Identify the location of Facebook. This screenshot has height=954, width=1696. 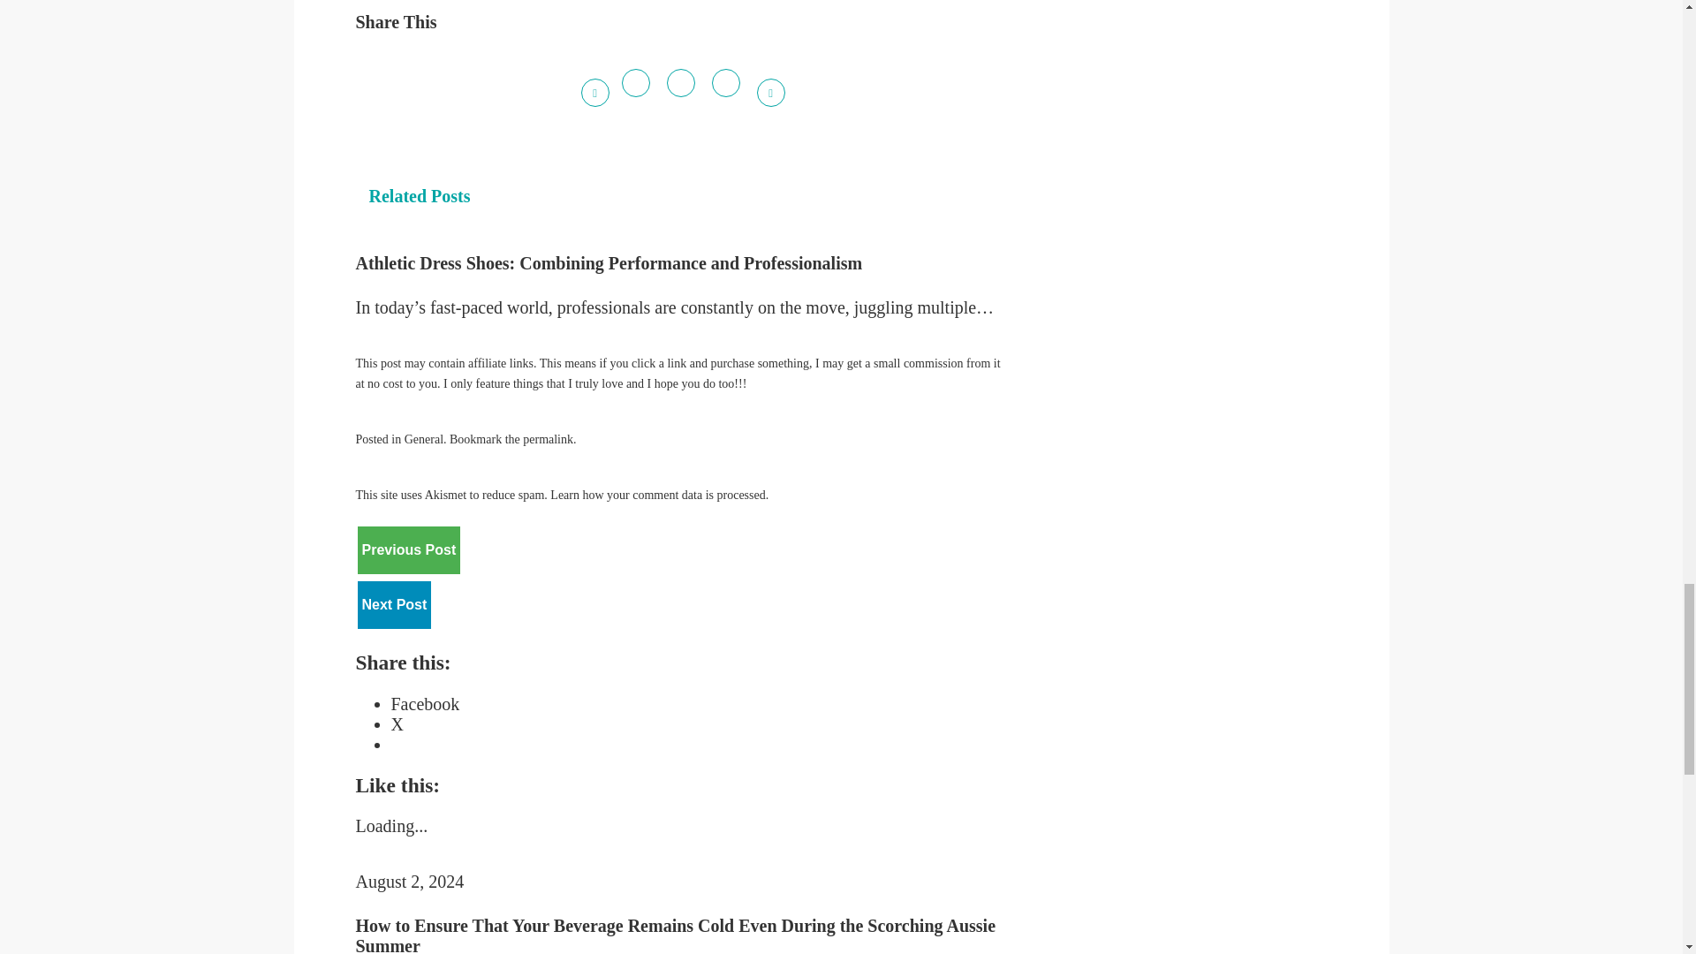
(424, 703).